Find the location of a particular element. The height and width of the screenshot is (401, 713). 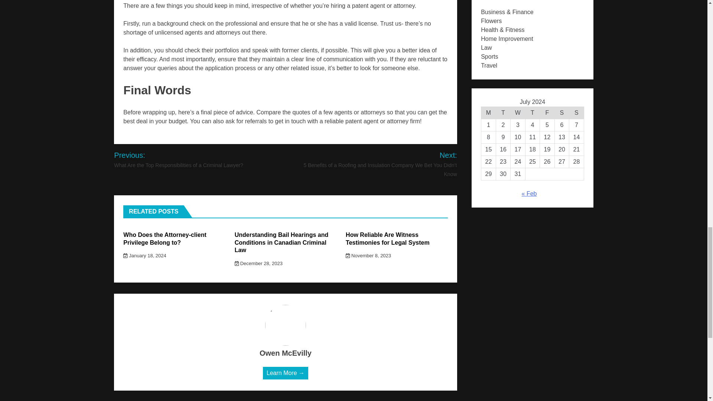

Wednesday is located at coordinates (518, 113).